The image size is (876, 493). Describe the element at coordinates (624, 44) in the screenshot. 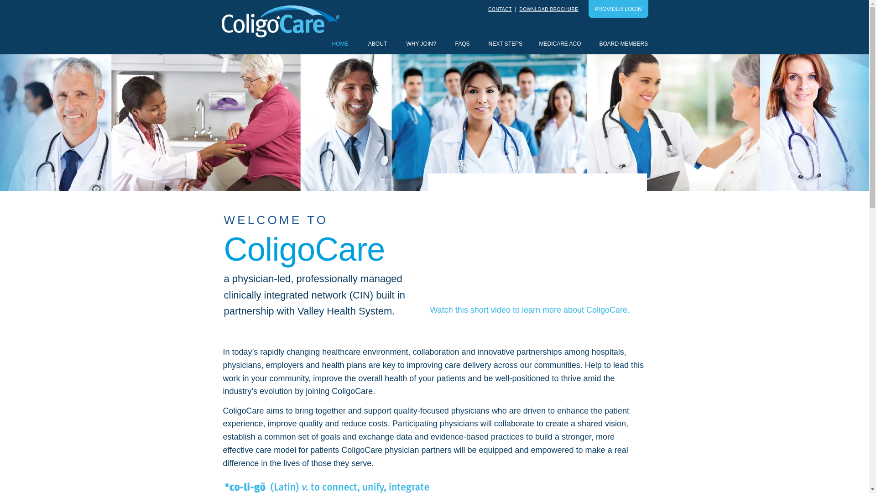

I see `BOARD MEMBERS` at that location.